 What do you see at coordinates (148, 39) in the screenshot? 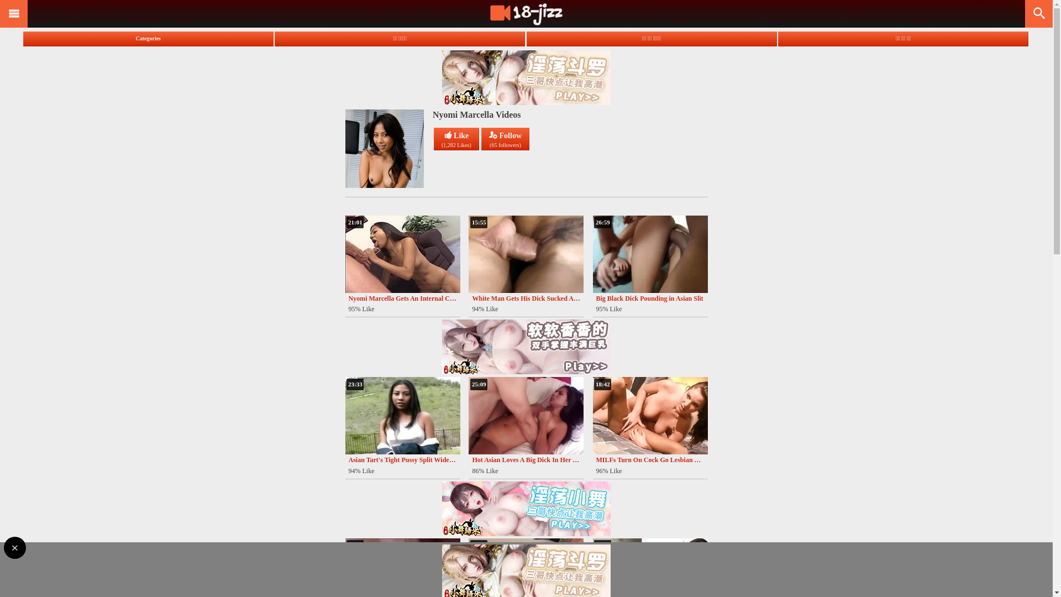
I see `Categories` at bounding box center [148, 39].